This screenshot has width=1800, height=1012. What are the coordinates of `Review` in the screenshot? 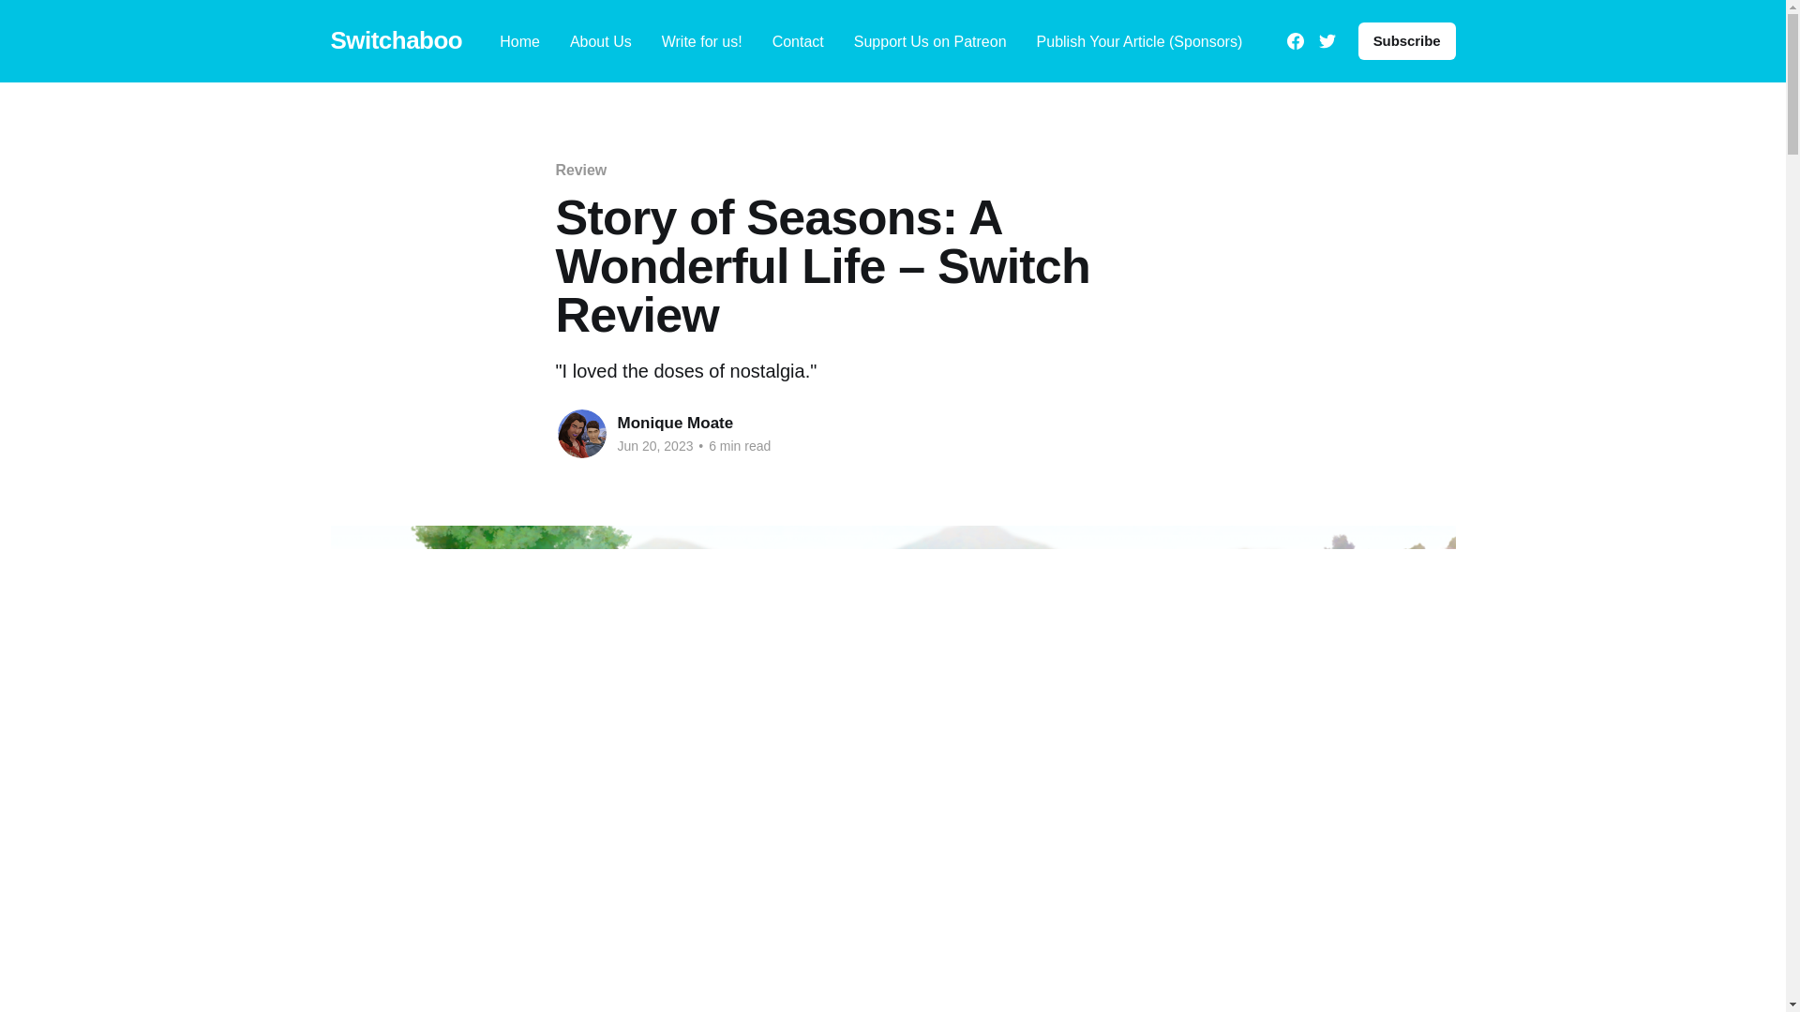 It's located at (580, 170).